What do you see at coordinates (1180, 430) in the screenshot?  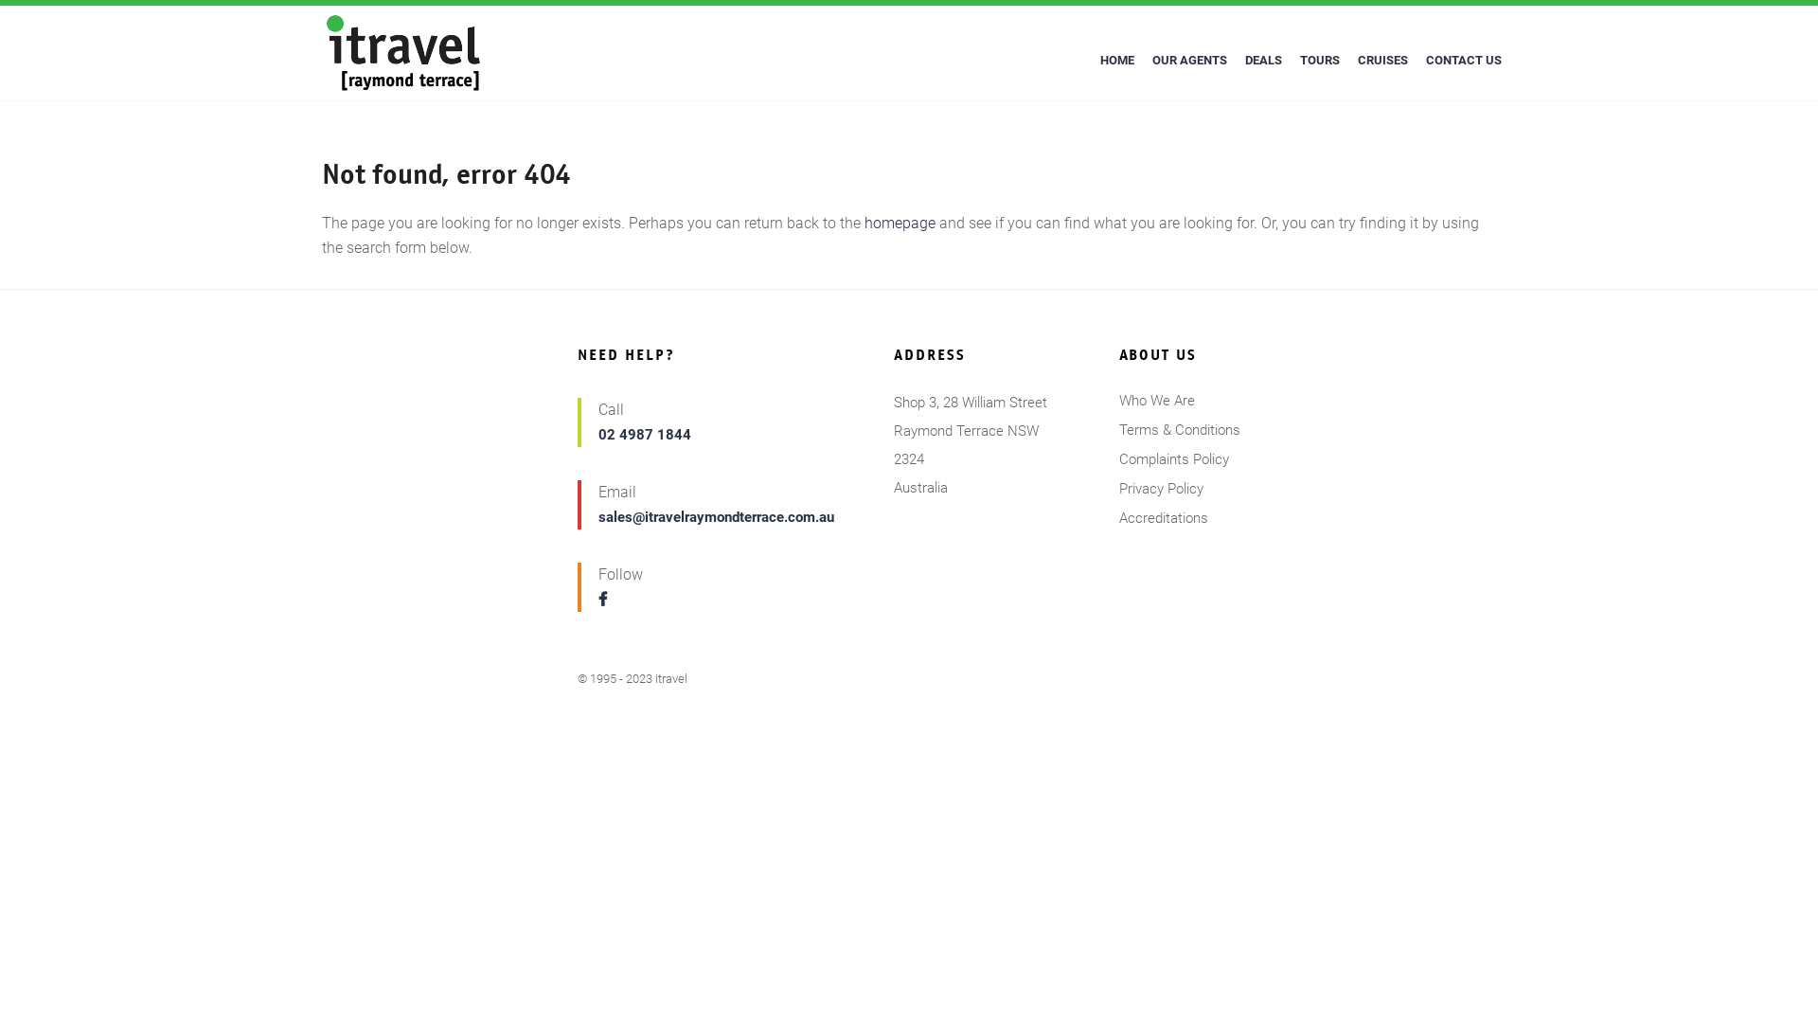 I see `Terms & Conditions` at bounding box center [1180, 430].